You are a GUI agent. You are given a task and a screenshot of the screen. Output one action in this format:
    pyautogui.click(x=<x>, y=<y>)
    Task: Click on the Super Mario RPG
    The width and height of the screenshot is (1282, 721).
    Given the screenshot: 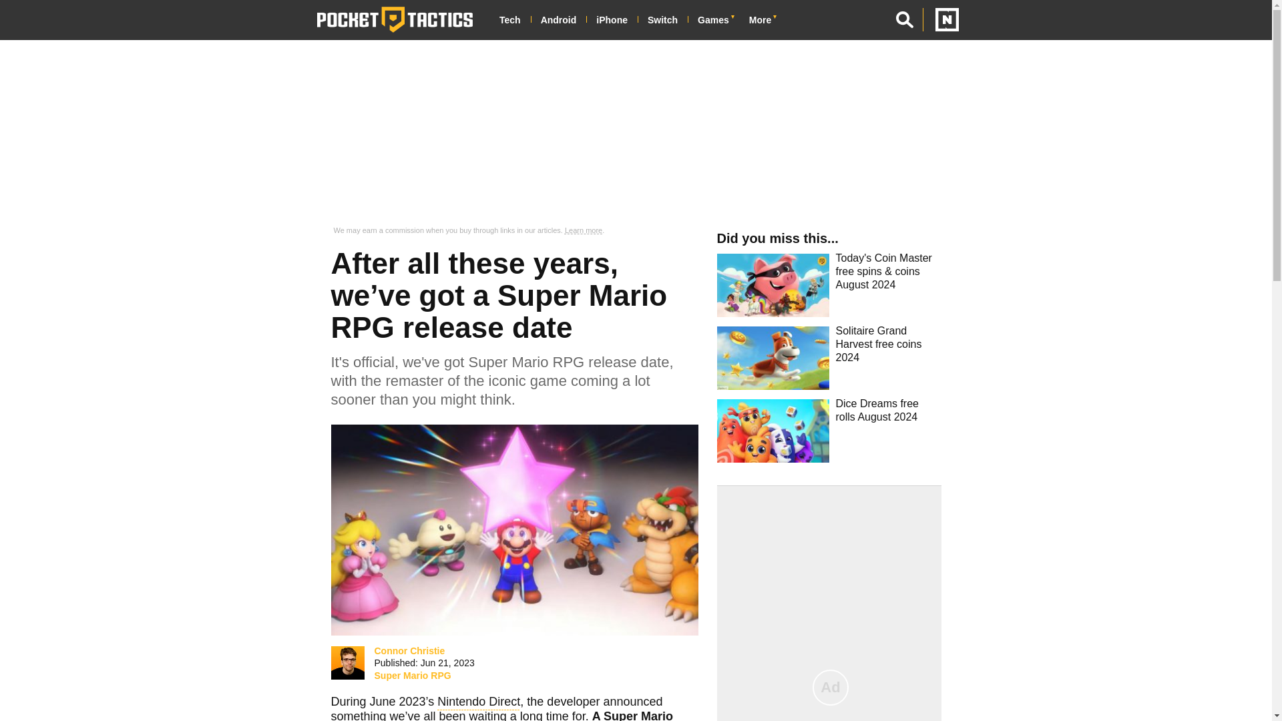 What is the action you would take?
    pyautogui.click(x=502, y=715)
    